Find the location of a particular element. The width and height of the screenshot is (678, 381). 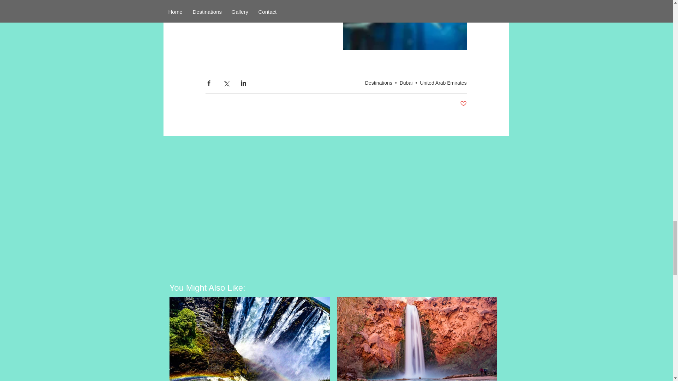

Destinations is located at coordinates (379, 83).